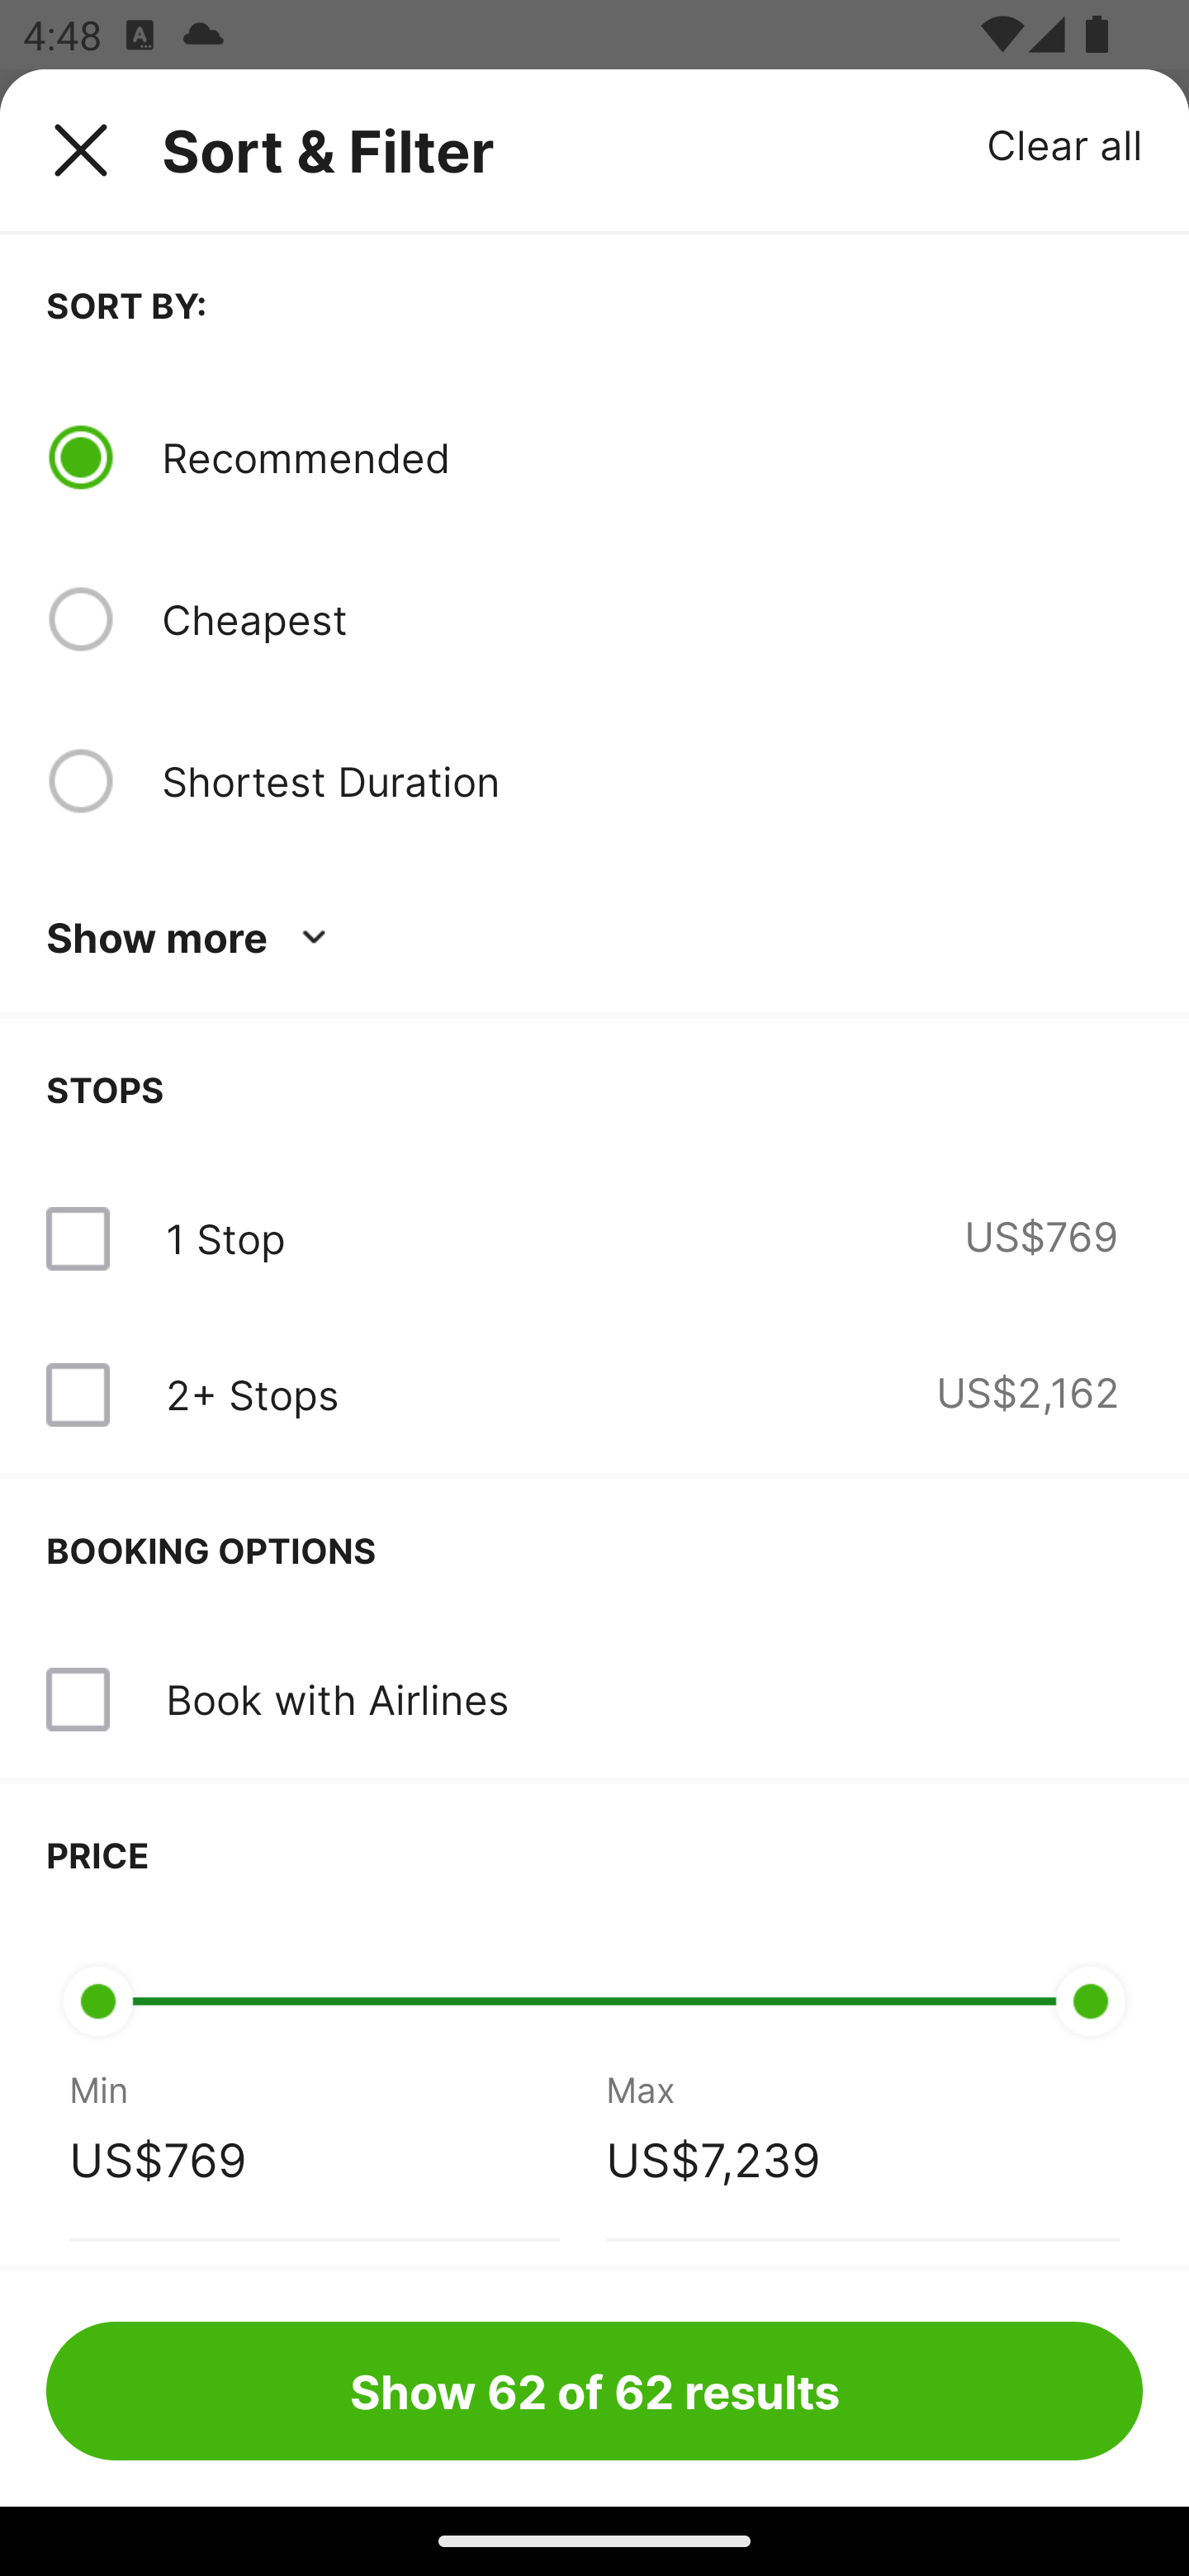  I want to click on Cheapest, so click(594, 619).